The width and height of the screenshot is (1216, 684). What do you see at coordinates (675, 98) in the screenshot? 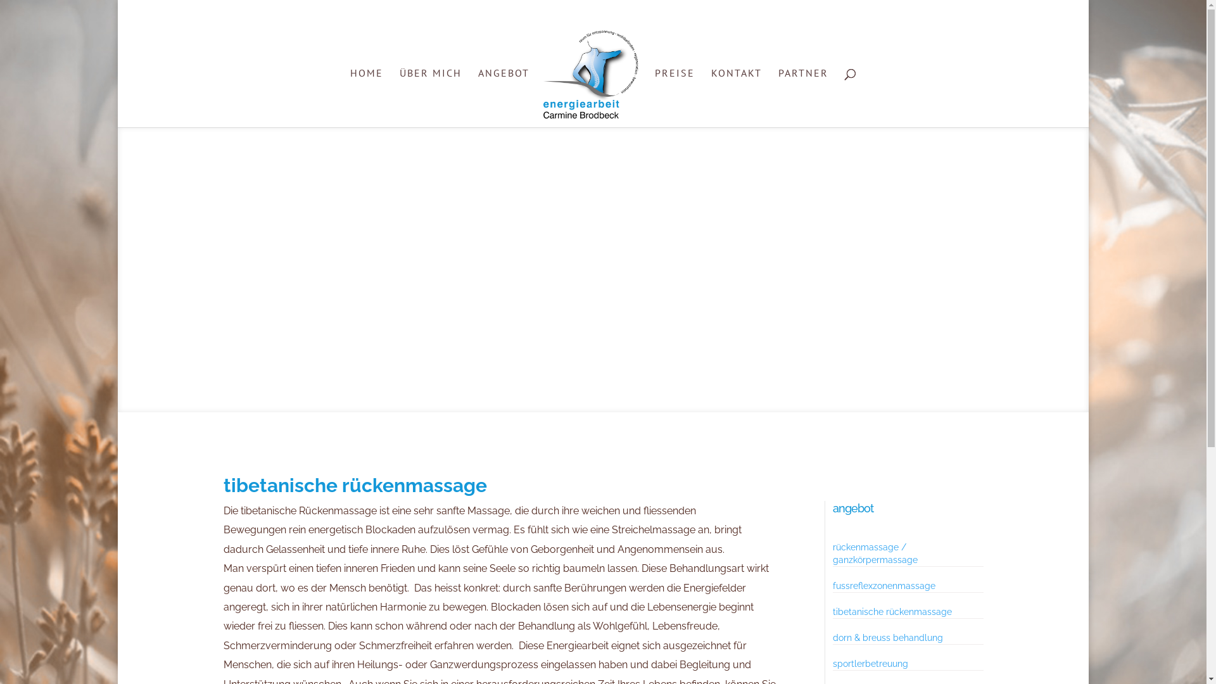
I see `PREISE` at bounding box center [675, 98].